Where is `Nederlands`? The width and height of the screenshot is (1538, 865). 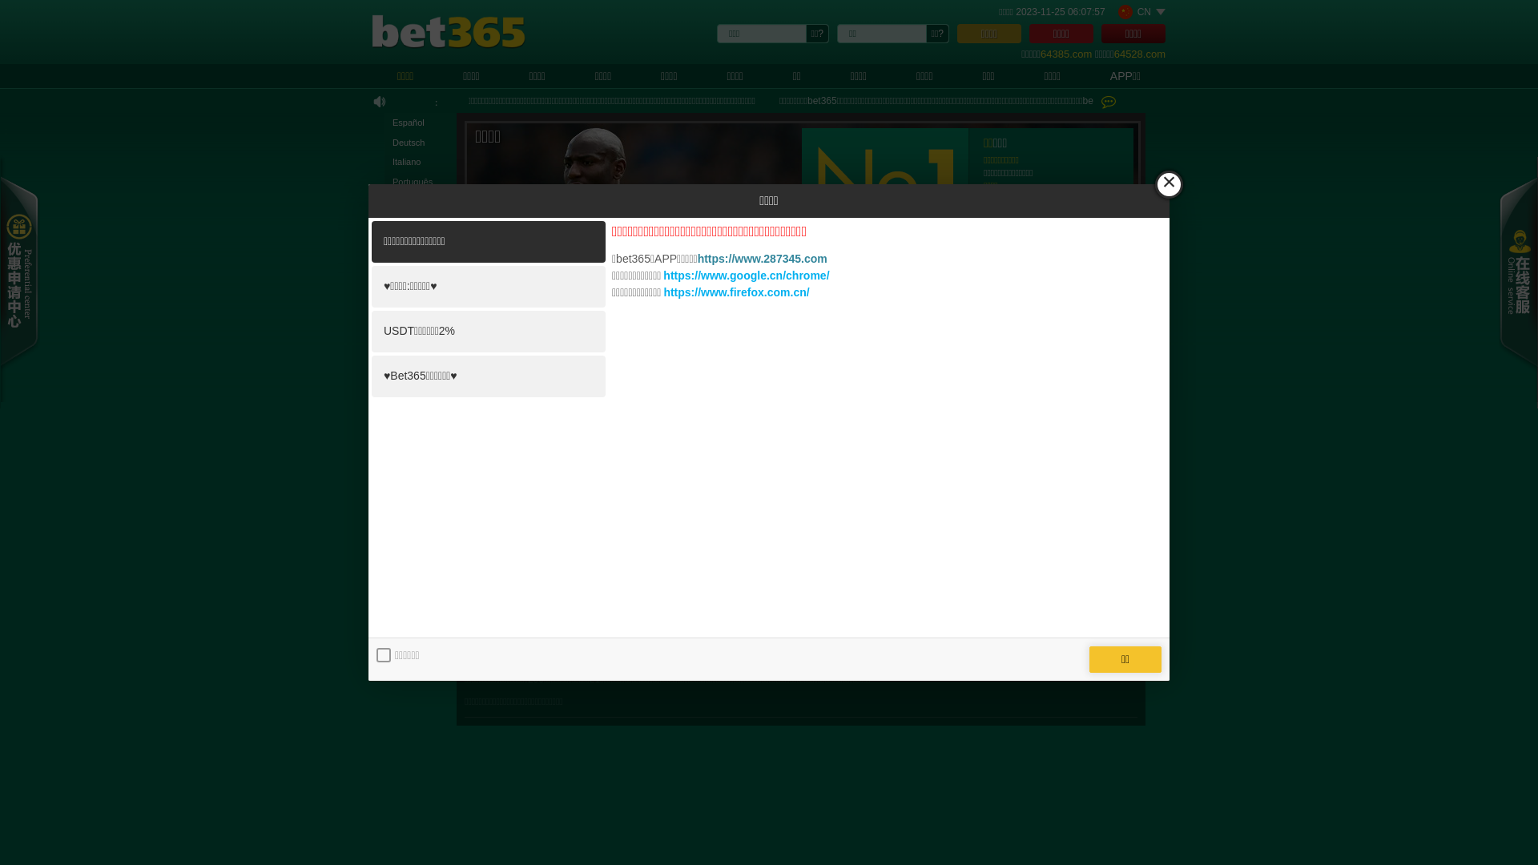 Nederlands is located at coordinates (421, 416).